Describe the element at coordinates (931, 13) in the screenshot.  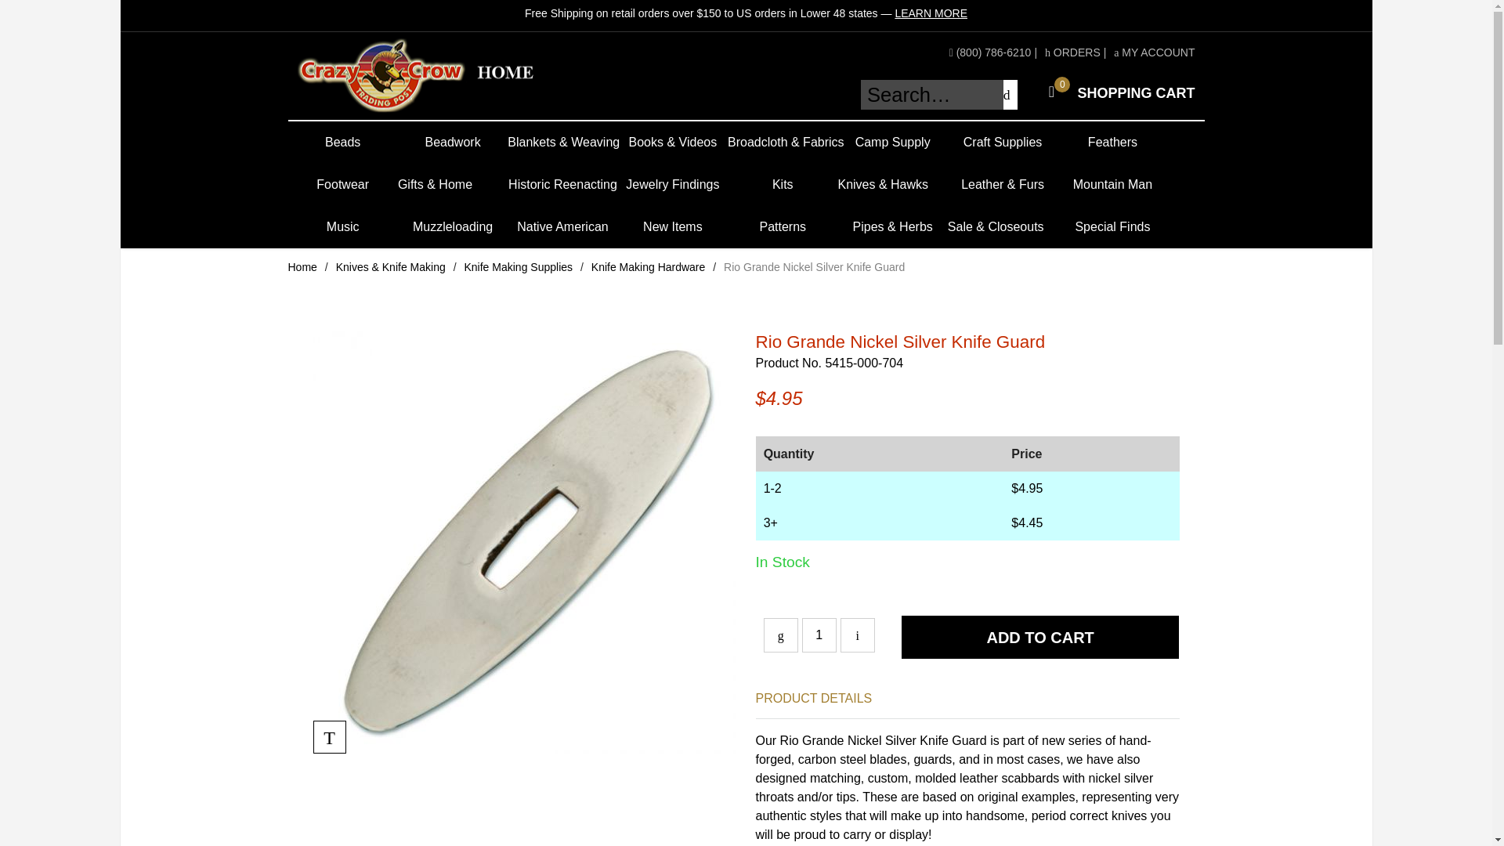
I see `LEARN MORE` at that location.